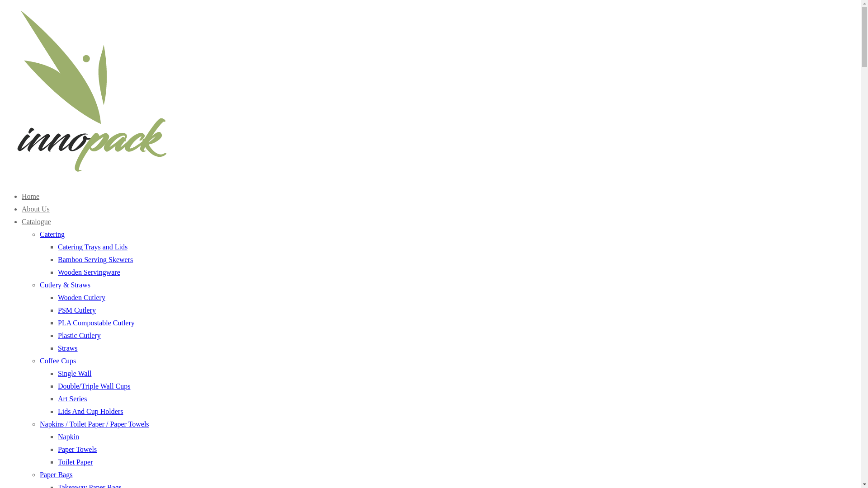 This screenshot has height=488, width=868. I want to click on Napkins / Toilet Paper / Paper Towels, so click(94, 424).